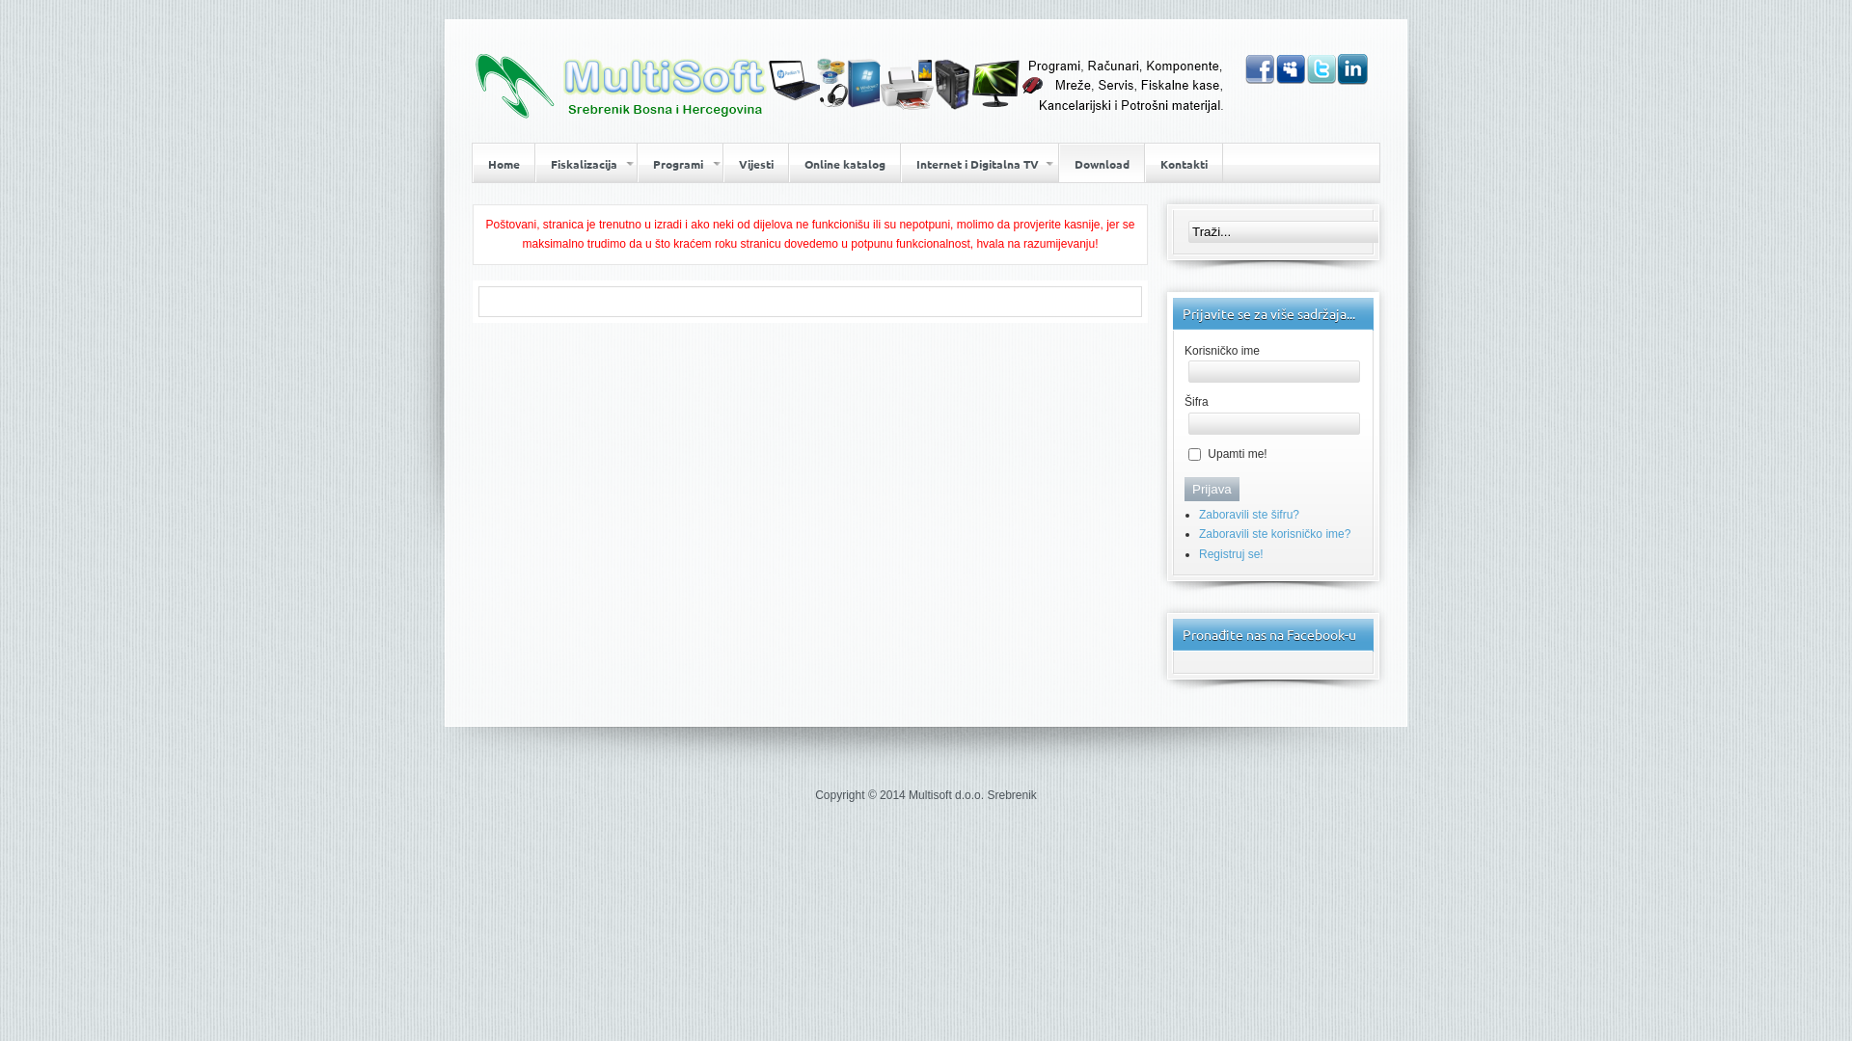 This screenshot has height=1041, width=1852. What do you see at coordinates (1291, 69) in the screenshot?
I see `MySpace` at bounding box center [1291, 69].